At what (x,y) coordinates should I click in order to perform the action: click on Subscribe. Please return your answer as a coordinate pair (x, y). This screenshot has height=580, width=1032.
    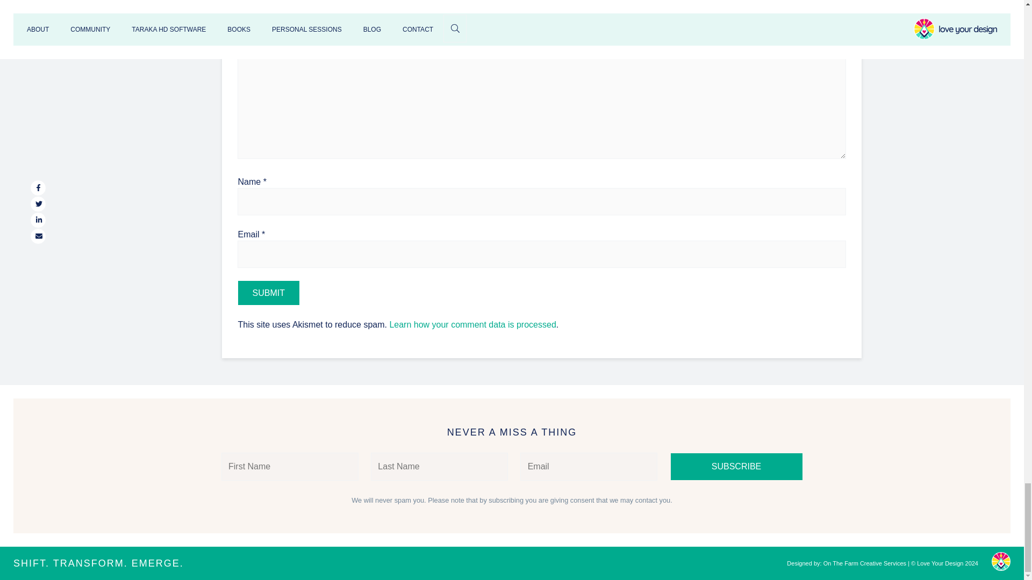
    Looking at the image, I should click on (736, 466).